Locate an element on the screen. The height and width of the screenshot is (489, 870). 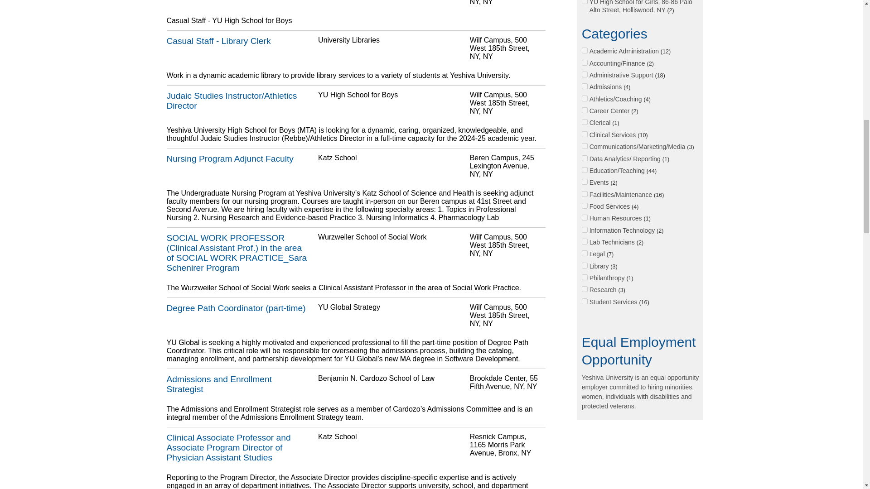
Clinical Services is located at coordinates (585, 134).